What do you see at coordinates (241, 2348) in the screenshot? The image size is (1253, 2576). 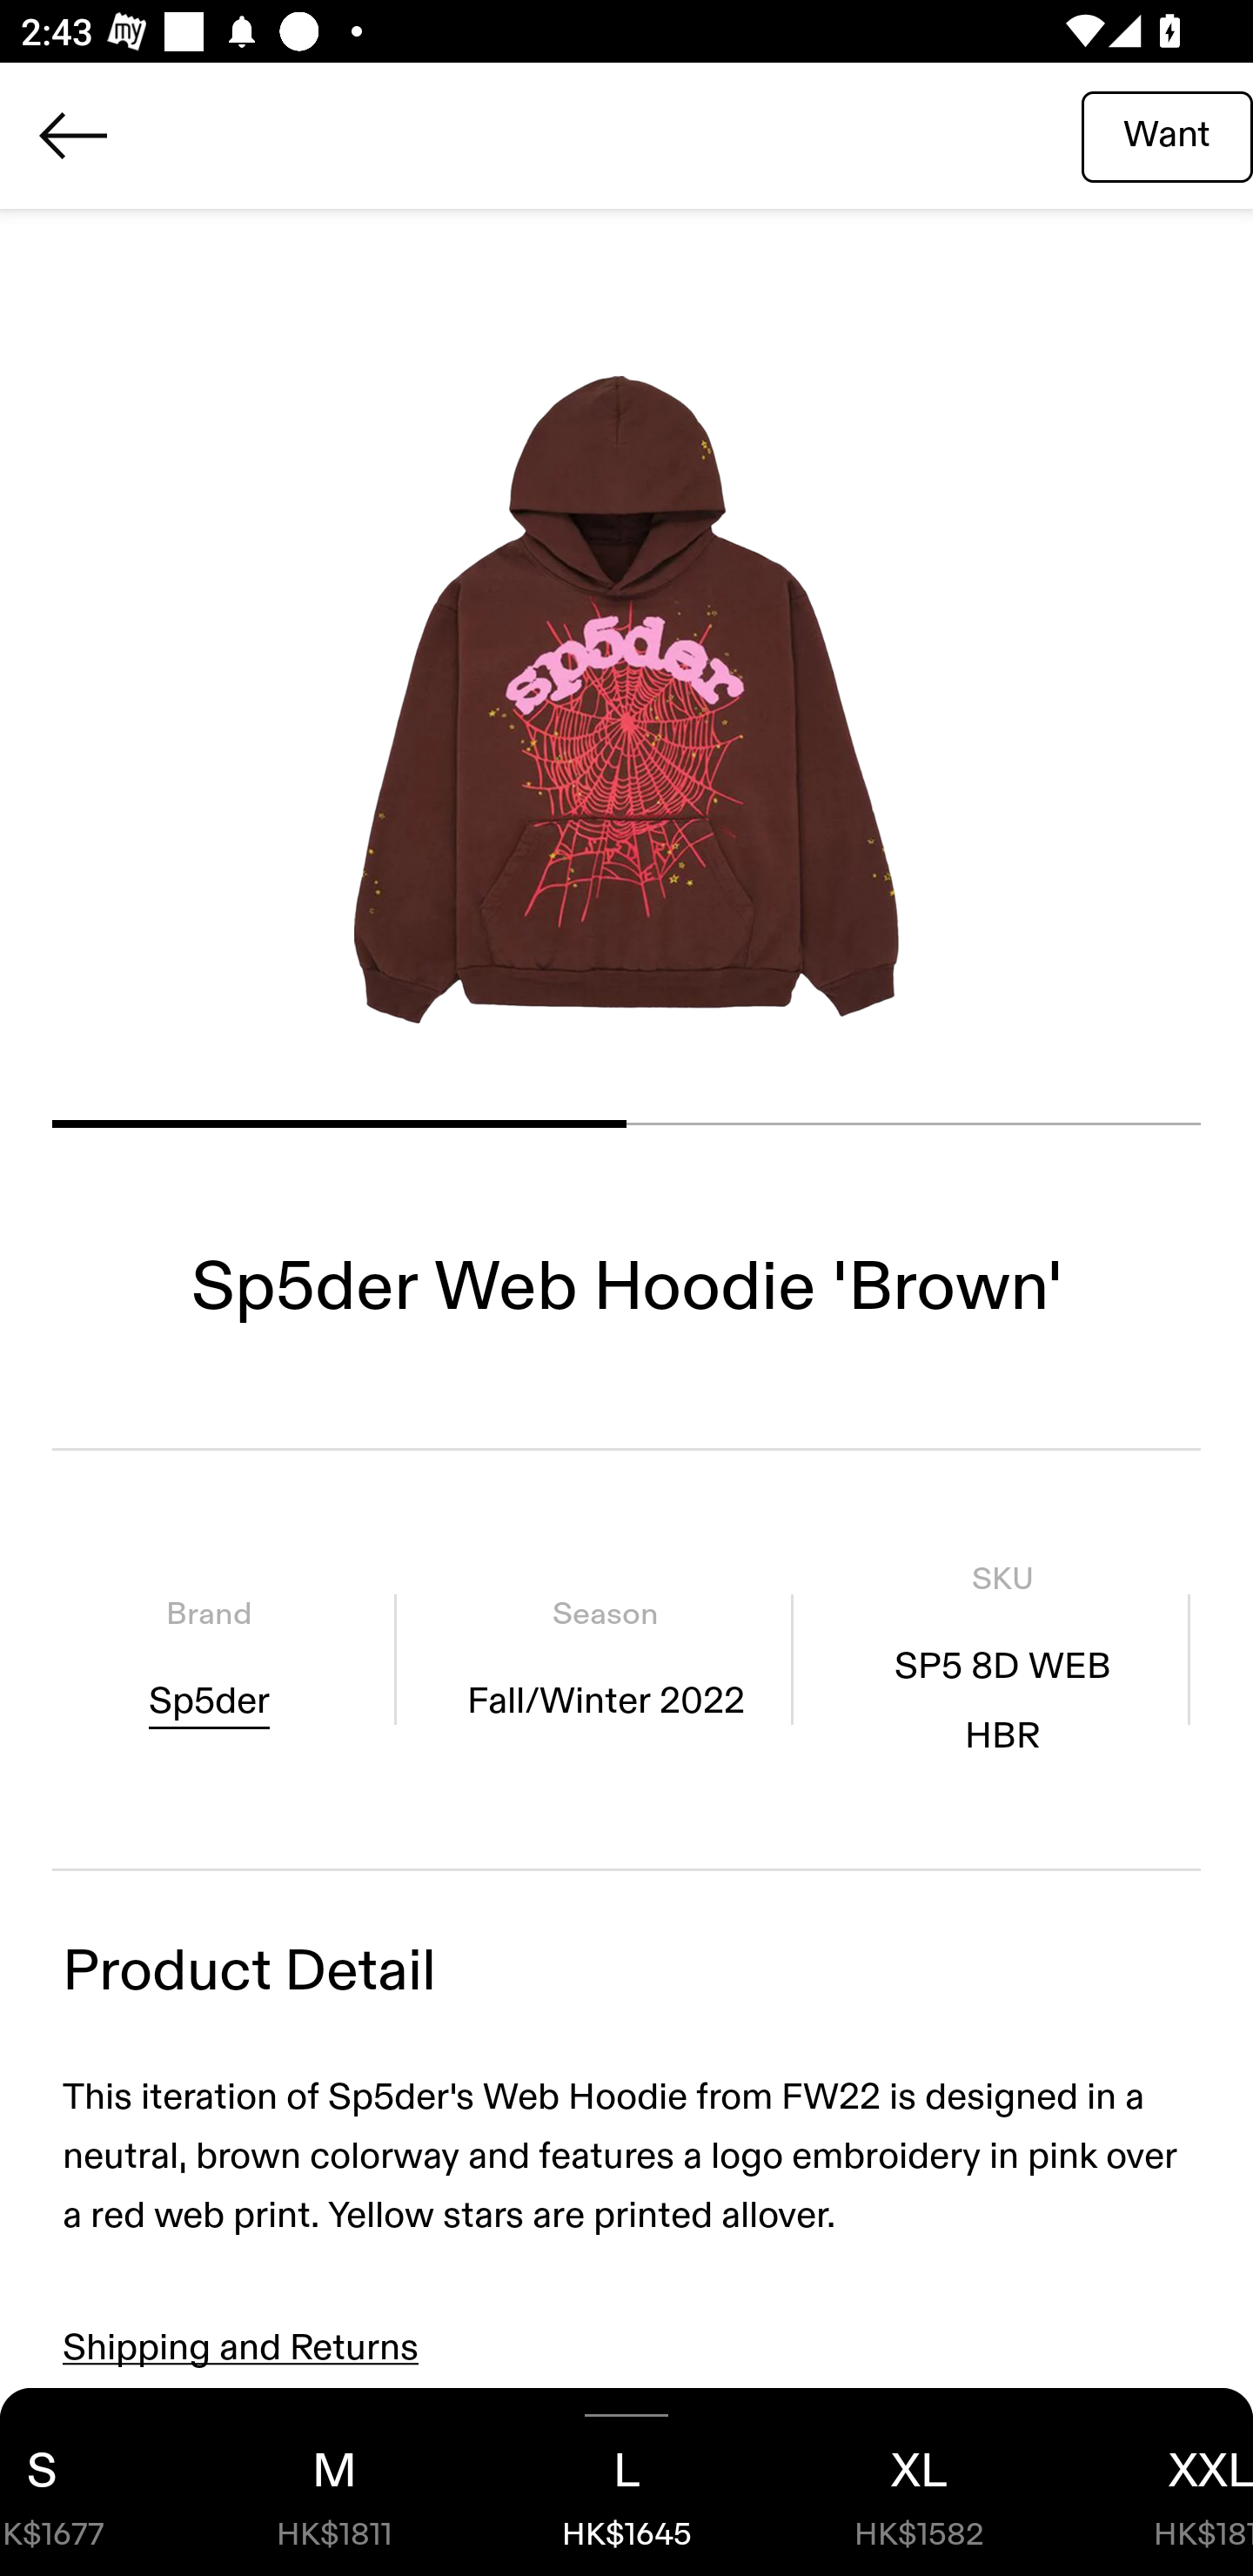 I see `Shipping and Returns` at bounding box center [241, 2348].